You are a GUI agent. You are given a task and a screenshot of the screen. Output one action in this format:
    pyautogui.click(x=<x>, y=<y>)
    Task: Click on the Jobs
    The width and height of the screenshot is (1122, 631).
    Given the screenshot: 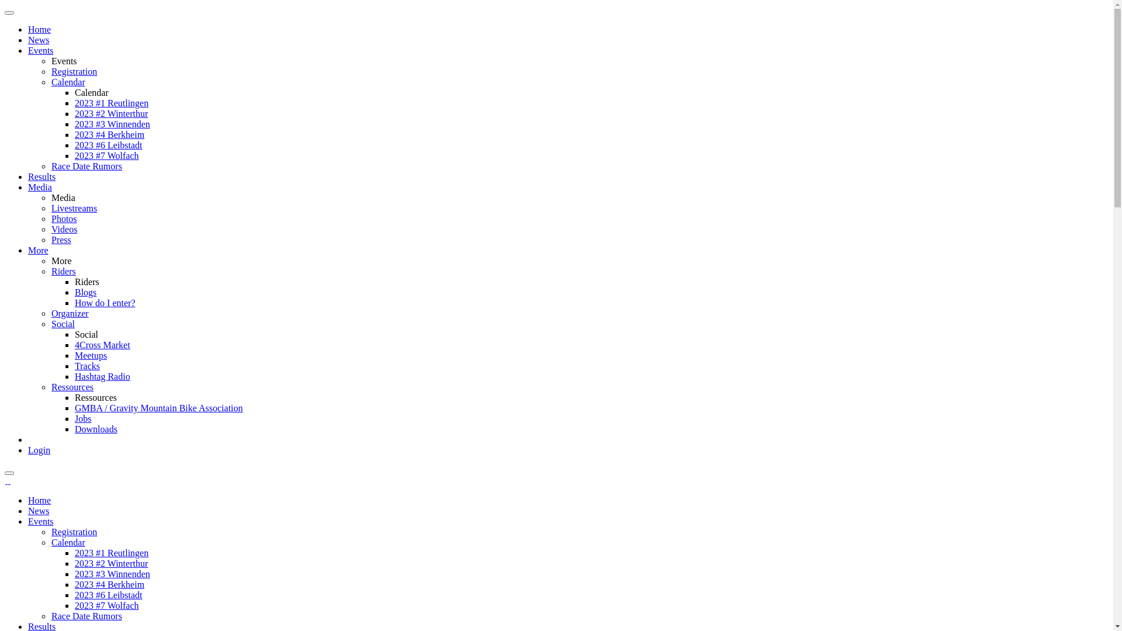 What is the action you would take?
    pyautogui.click(x=83, y=418)
    